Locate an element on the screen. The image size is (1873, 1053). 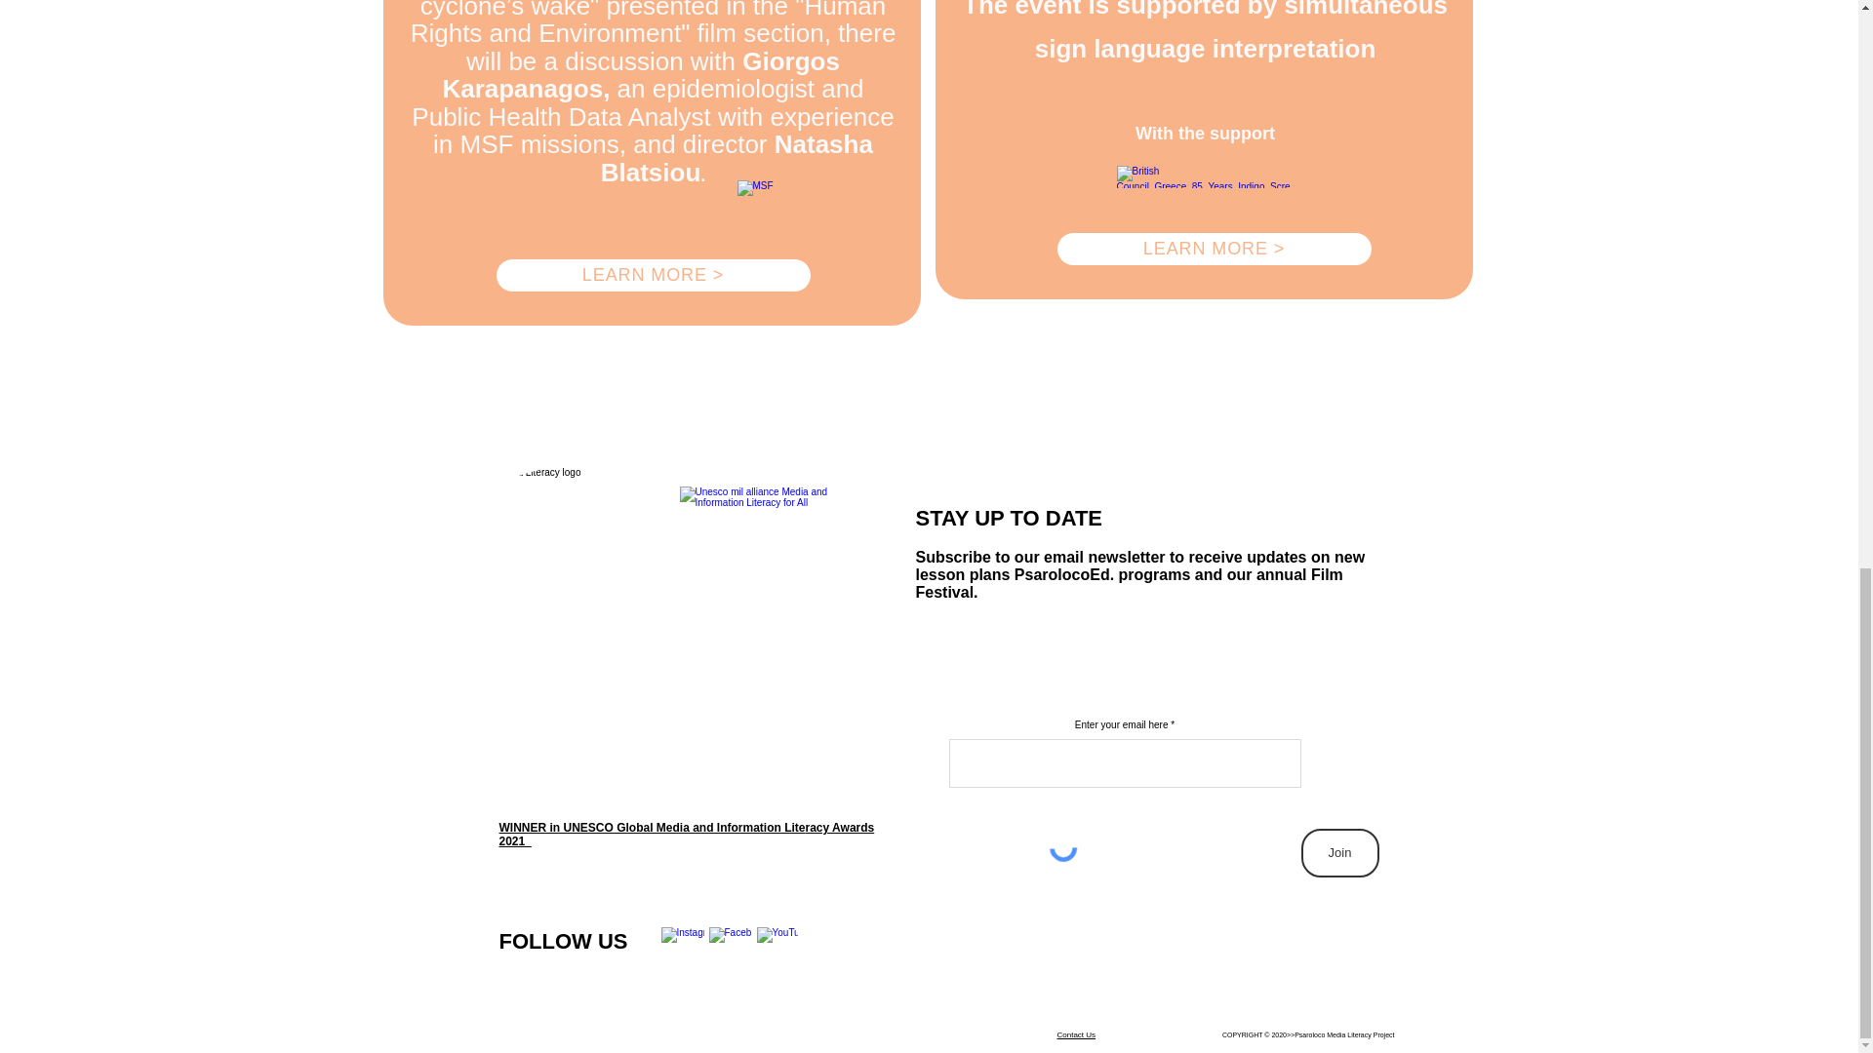
Contact Us is located at coordinates (1077, 1034).